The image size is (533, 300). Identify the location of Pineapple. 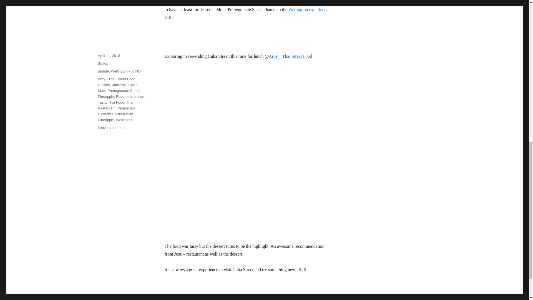
(105, 97).